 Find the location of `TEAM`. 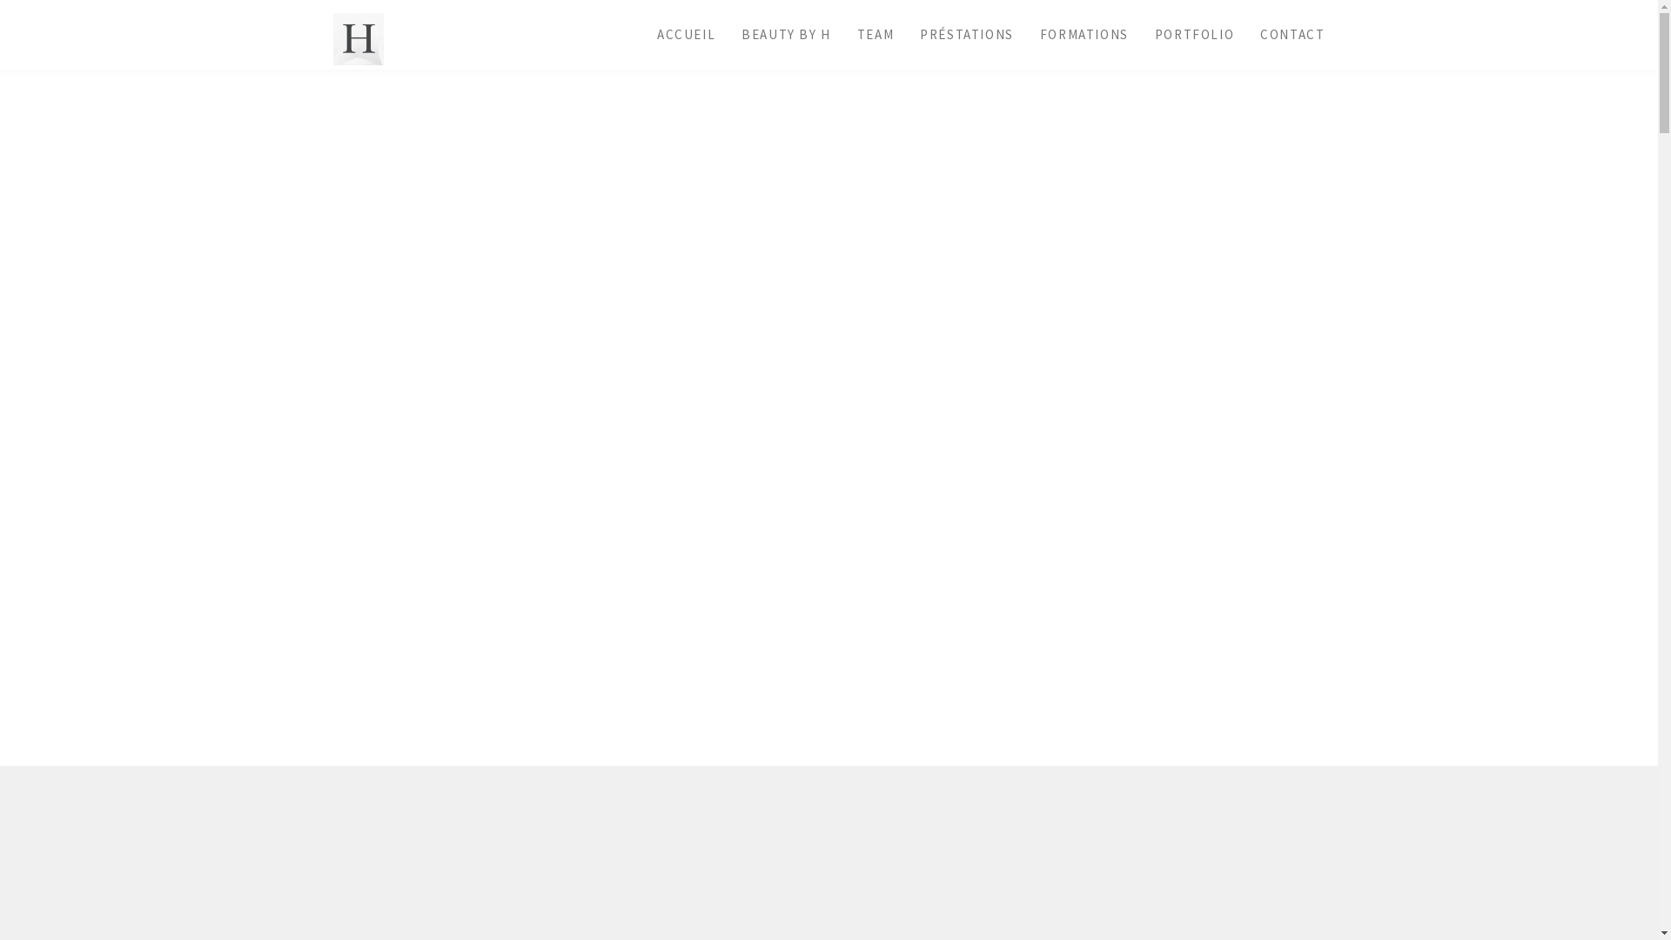

TEAM is located at coordinates (876, 35).